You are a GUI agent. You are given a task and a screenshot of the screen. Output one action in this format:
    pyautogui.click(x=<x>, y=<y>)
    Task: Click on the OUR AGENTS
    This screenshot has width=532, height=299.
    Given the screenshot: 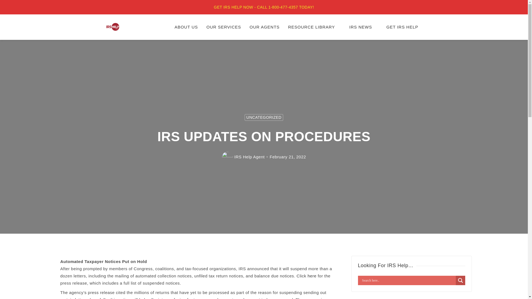 What is the action you would take?
    pyautogui.click(x=264, y=27)
    